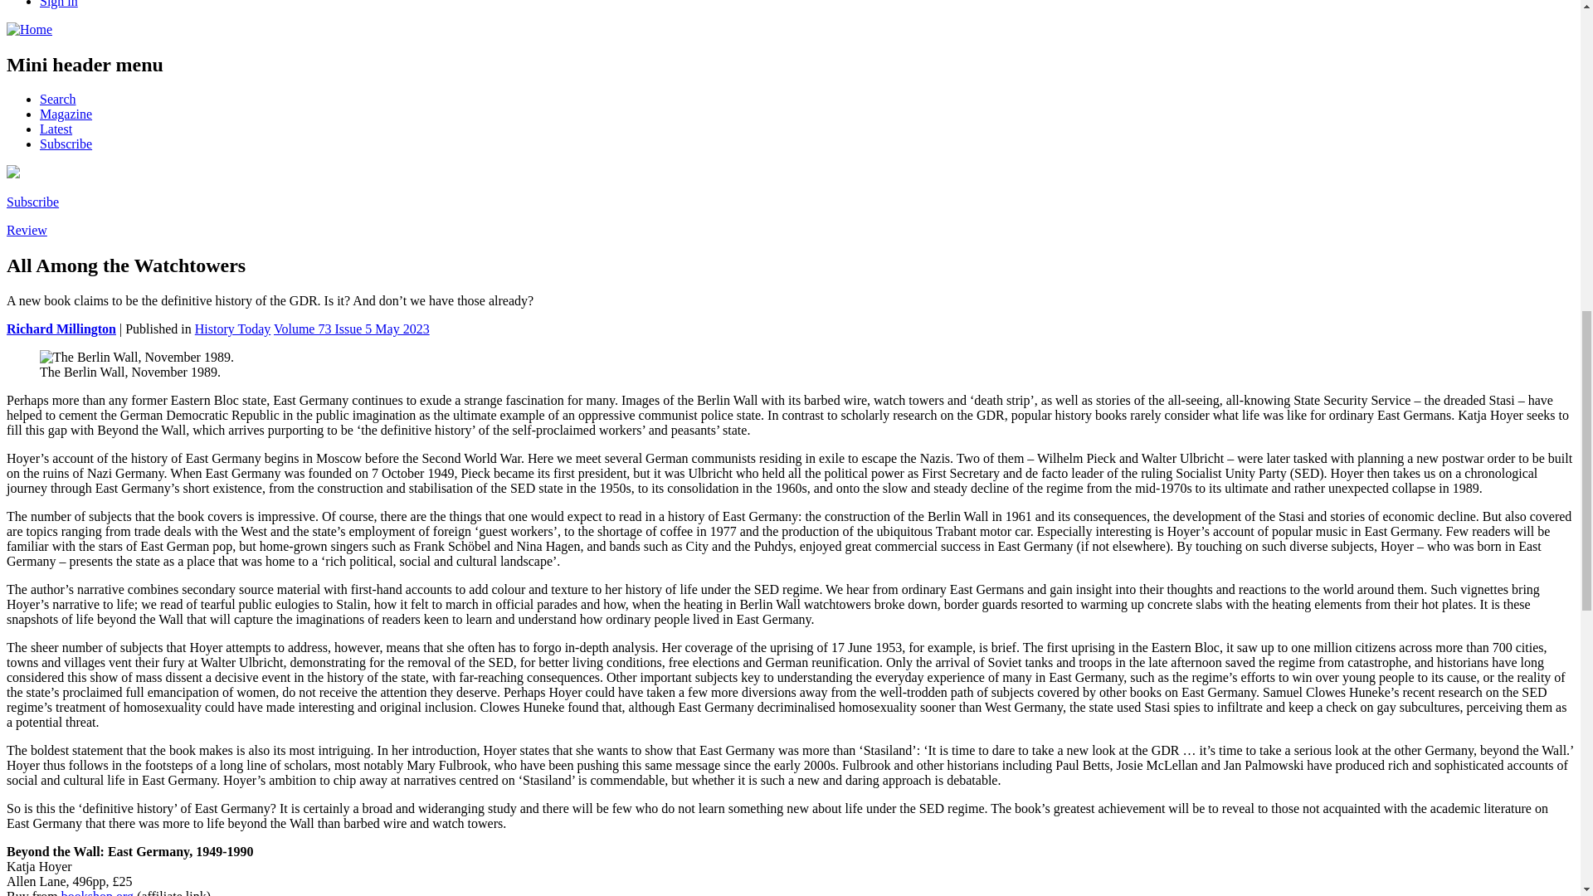 This screenshot has width=1593, height=896. Describe the element at coordinates (32, 202) in the screenshot. I see `Subscribe` at that location.